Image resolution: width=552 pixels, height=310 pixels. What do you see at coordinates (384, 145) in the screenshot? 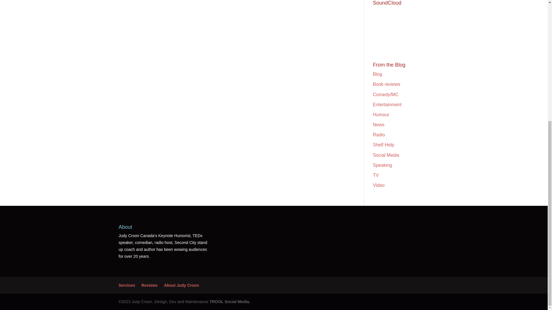
I see `Shelf Help` at bounding box center [384, 145].